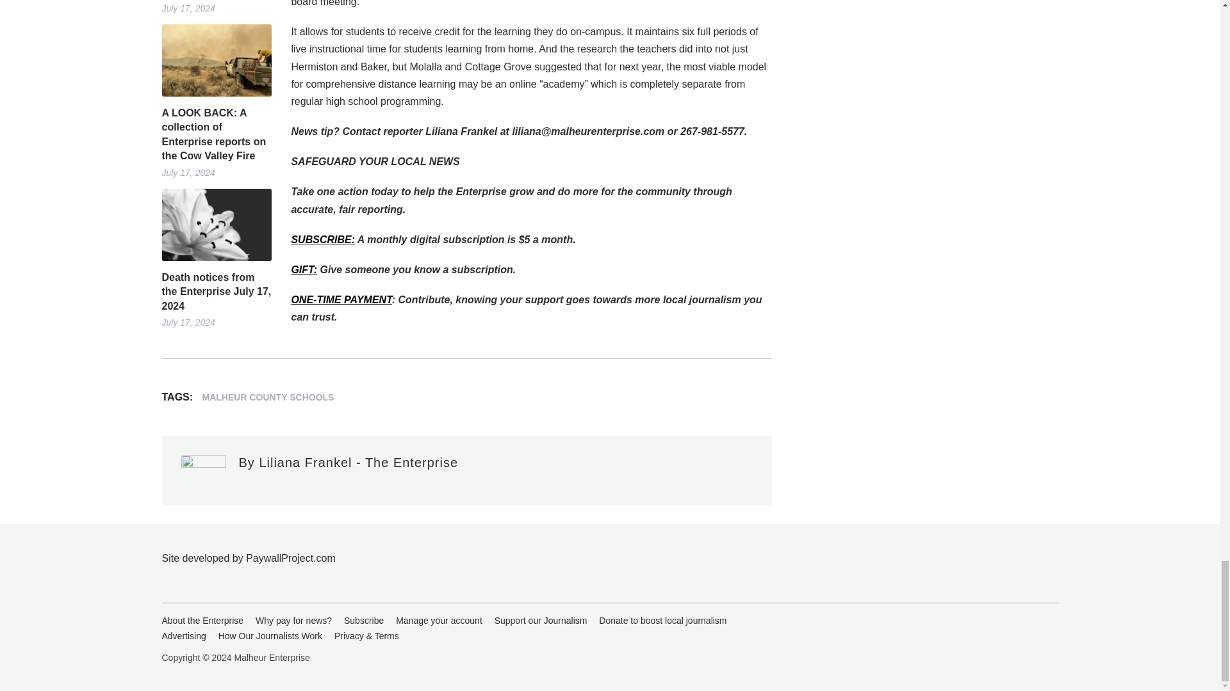  I want to click on Permalink to Death notices from the Enterprise July 17, 2024, so click(215, 225).